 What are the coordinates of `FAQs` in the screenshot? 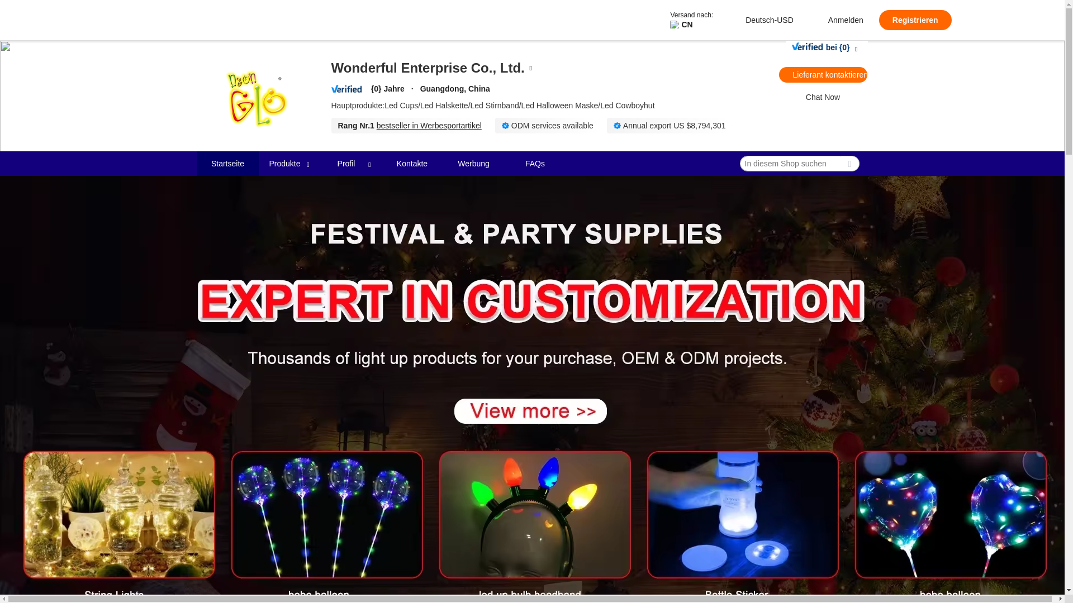 It's located at (535, 163).